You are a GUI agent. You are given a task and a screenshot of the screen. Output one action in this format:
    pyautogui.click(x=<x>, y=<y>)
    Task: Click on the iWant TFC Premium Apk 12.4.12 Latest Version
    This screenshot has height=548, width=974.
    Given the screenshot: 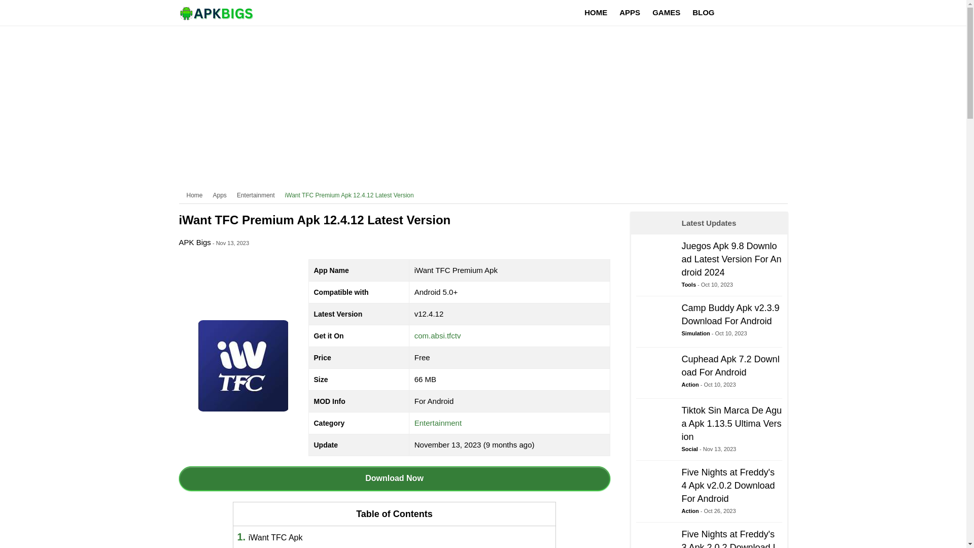 What is the action you would take?
    pyautogui.click(x=630, y=12)
    